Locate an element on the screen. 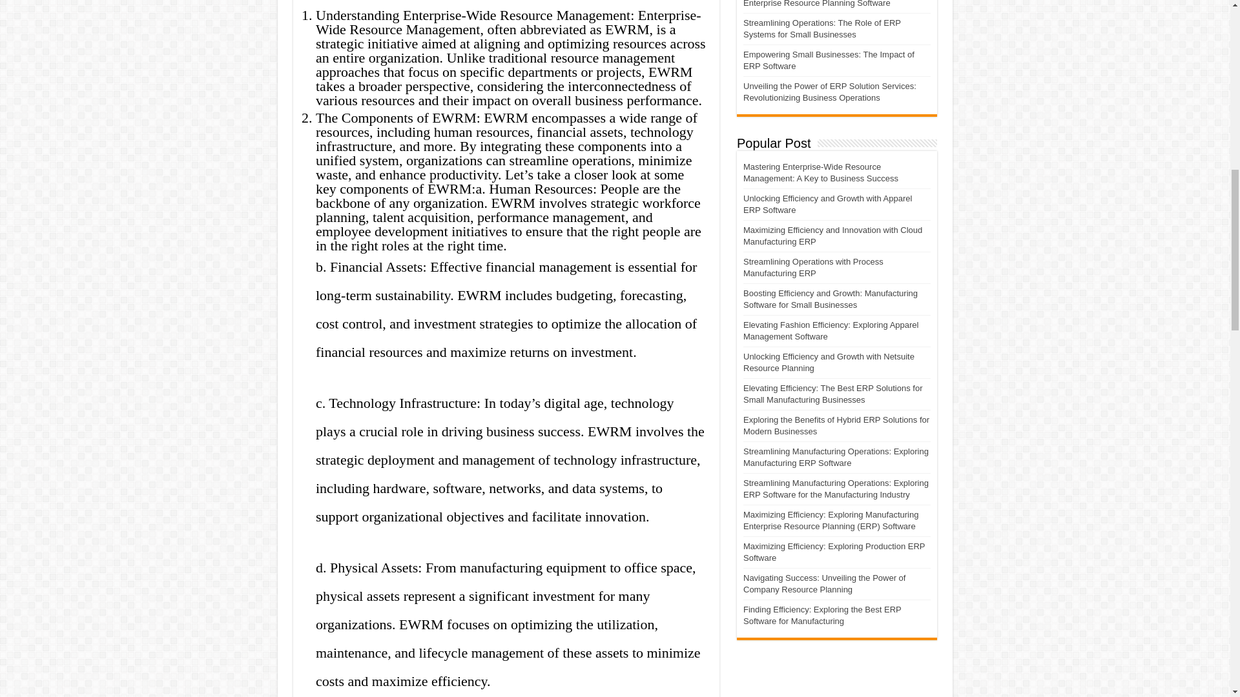  Empowering Small Businesses: The Impact of ERP Software is located at coordinates (829, 60).